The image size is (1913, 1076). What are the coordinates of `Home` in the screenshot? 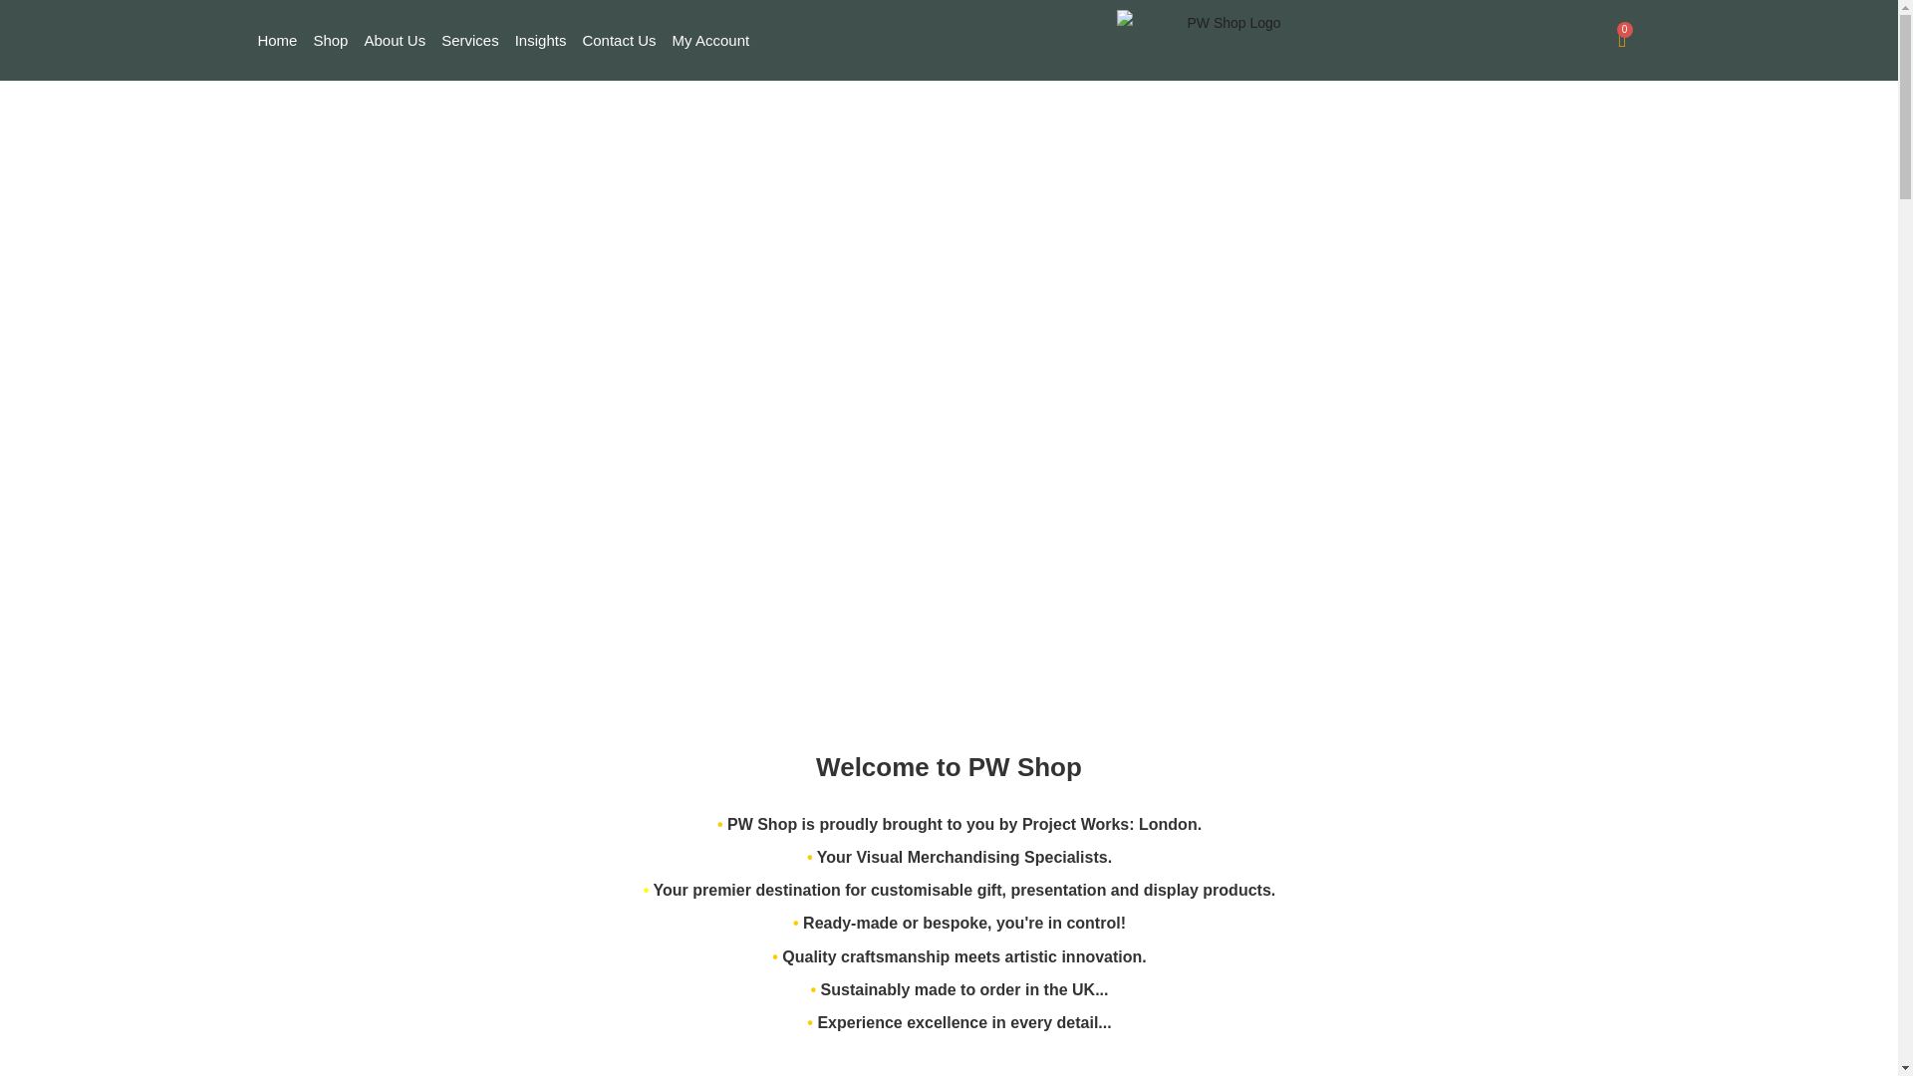 It's located at (276, 40).